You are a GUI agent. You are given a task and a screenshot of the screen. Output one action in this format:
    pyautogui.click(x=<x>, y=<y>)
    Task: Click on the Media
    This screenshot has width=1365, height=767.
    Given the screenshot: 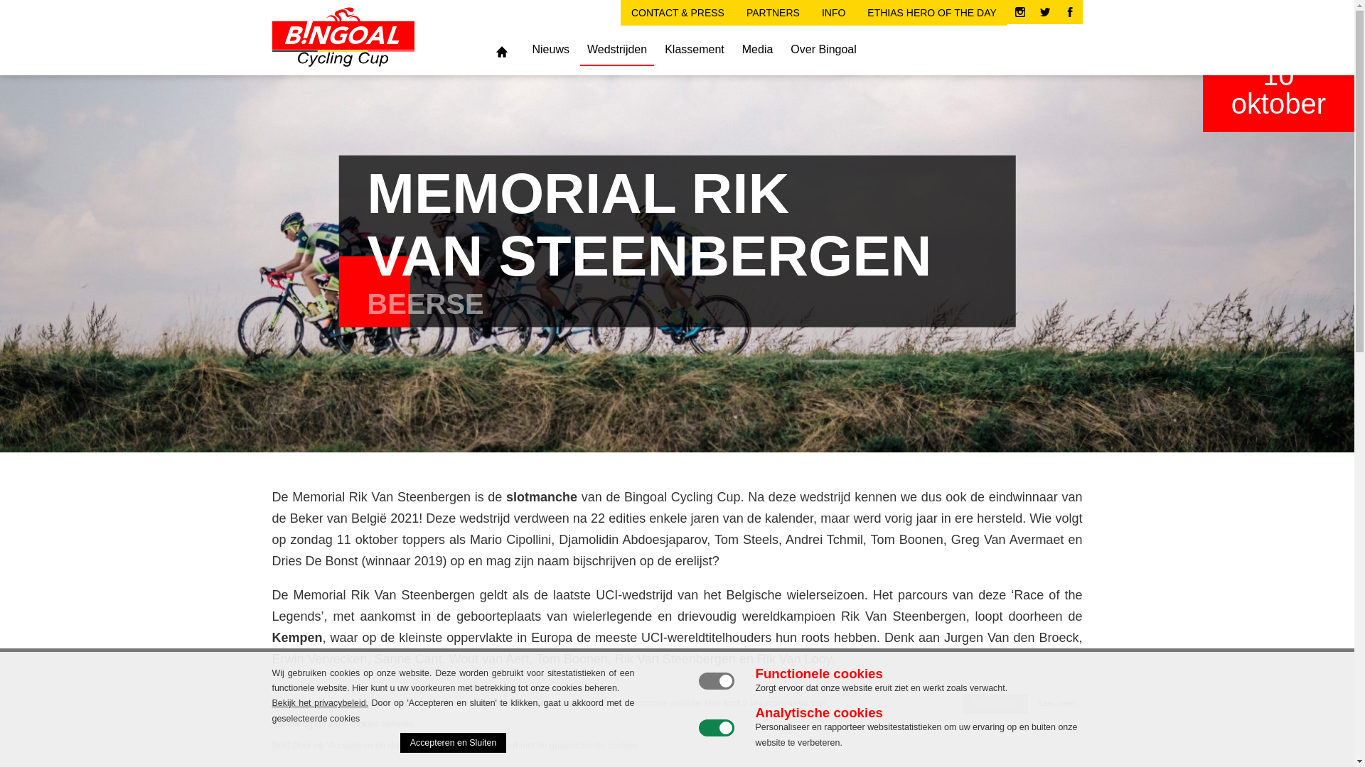 What is the action you would take?
    pyautogui.click(x=758, y=50)
    